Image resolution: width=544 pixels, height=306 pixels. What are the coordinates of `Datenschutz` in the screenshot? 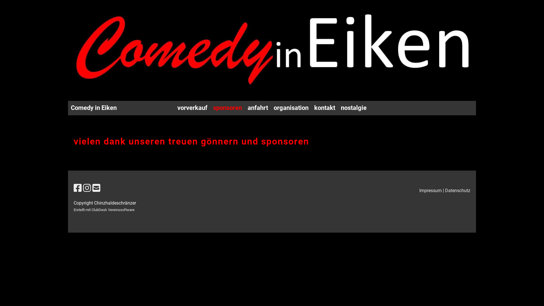 It's located at (458, 190).